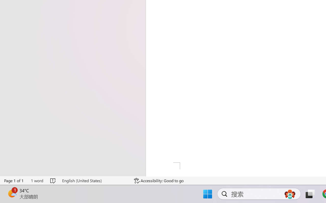 The height and width of the screenshot is (203, 326). I want to click on AutomationID: BadgeAnchorLargeTicker, so click(12, 193).